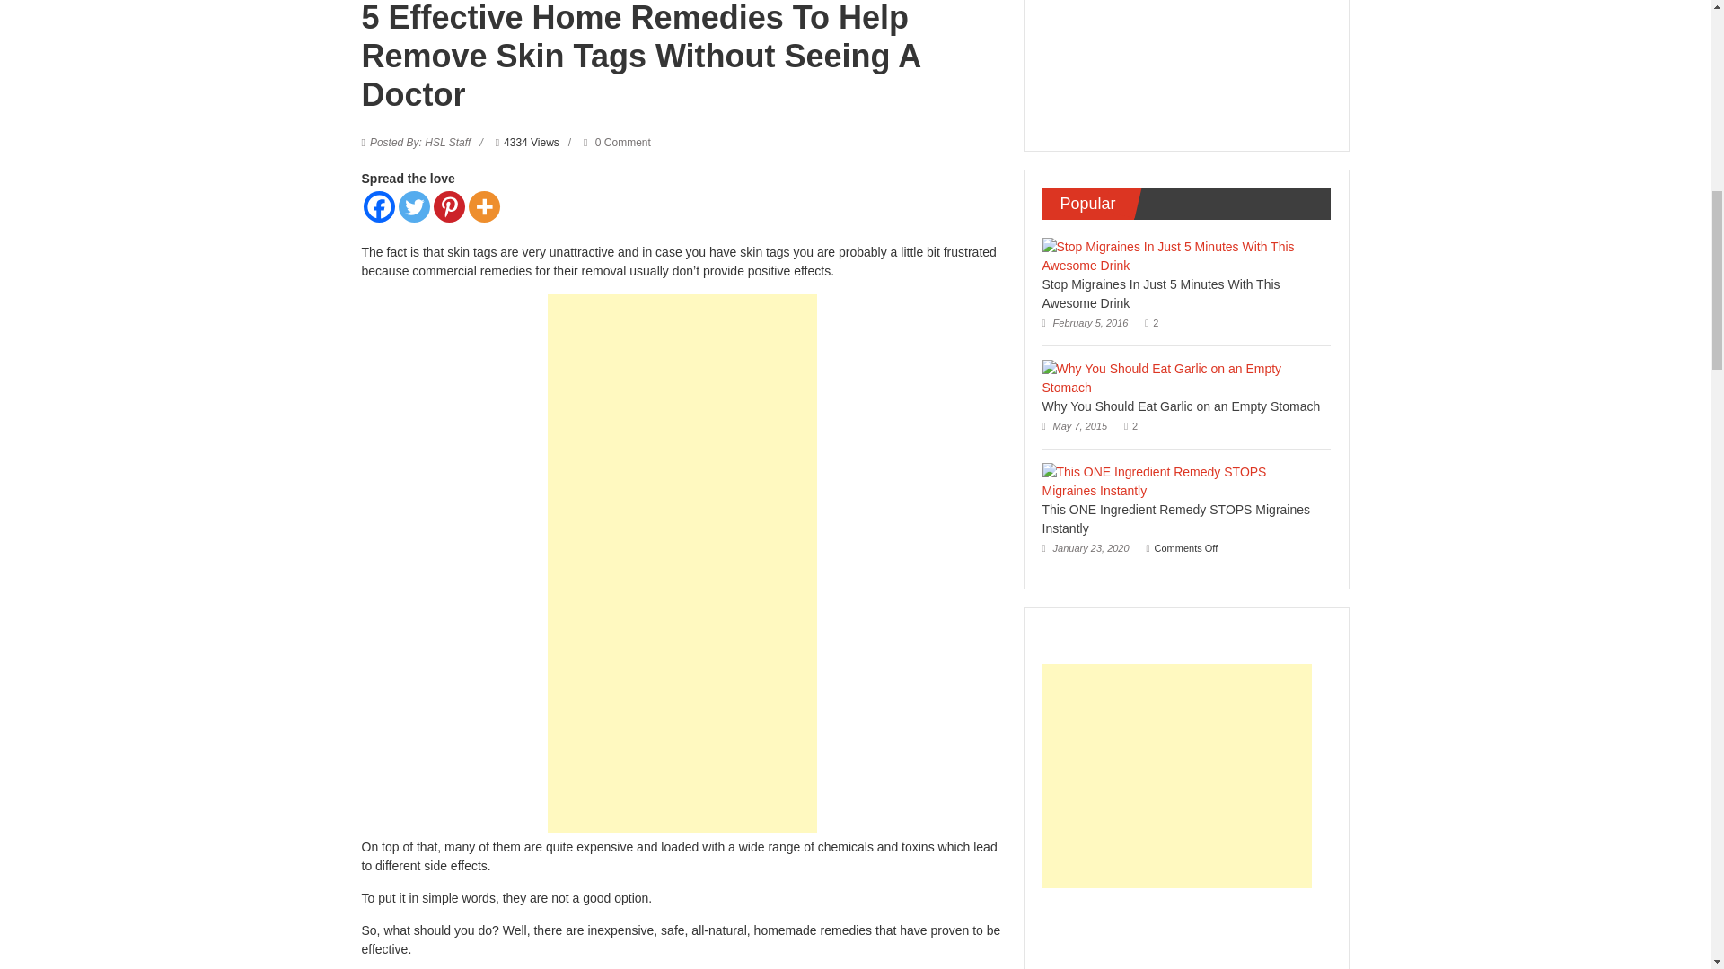  I want to click on Posted By: HSL Staff, so click(420, 143).